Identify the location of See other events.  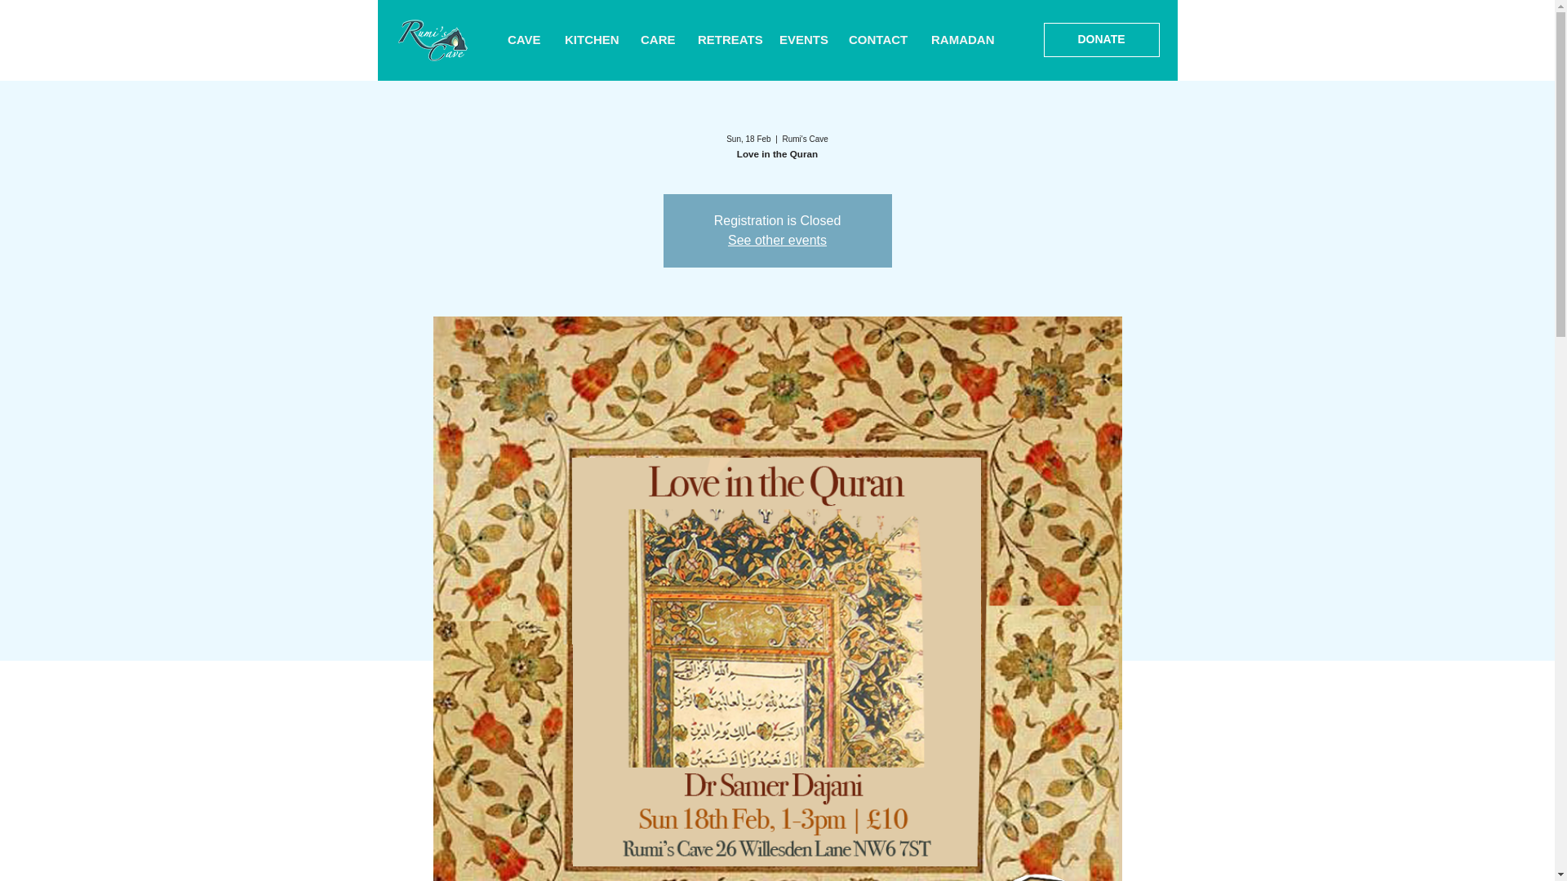
(777, 240).